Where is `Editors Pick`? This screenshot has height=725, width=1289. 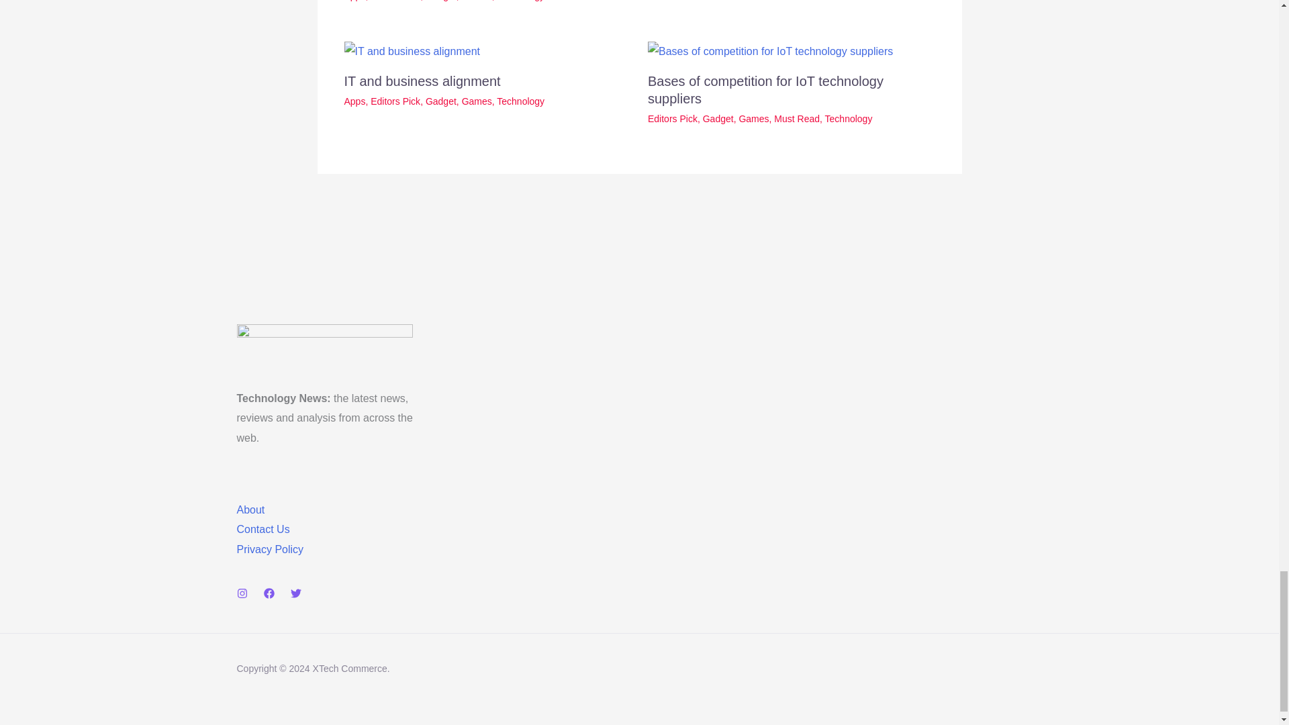
Editors Pick is located at coordinates (395, 1).